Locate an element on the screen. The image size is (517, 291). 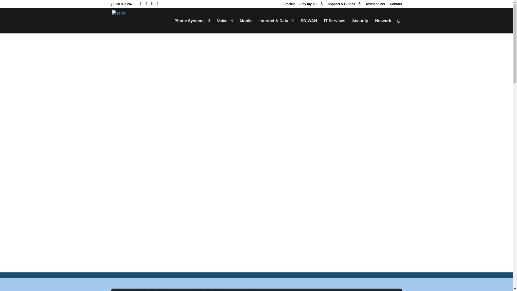
Portals is located at coordinates (290, 5).